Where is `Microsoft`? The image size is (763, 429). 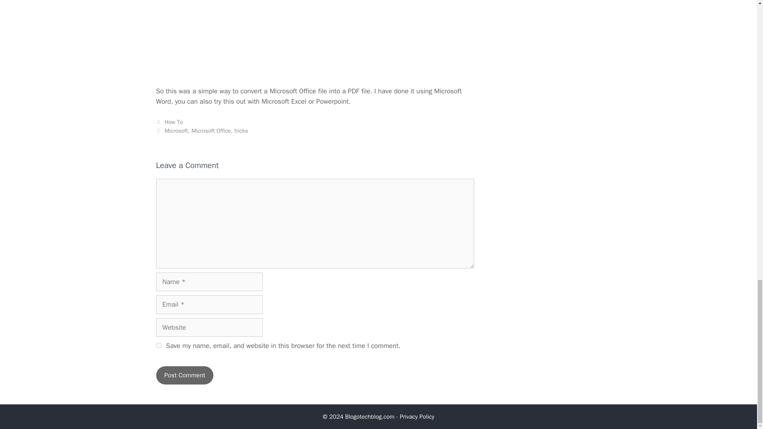 Microsoft is located at coordinates (176, 130).